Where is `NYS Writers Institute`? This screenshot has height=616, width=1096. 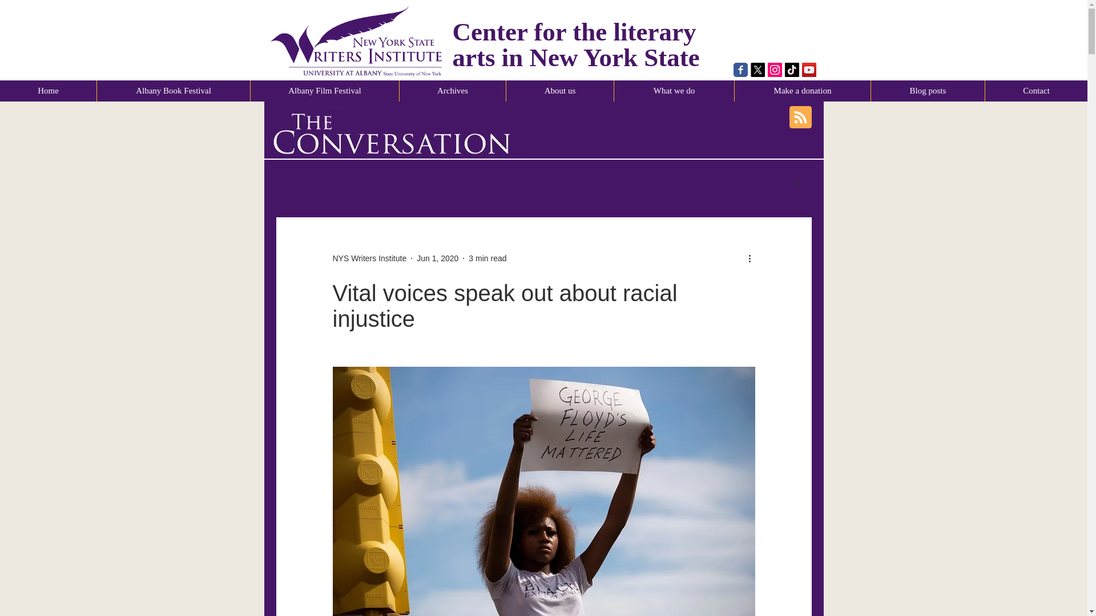 NYS Writers Institute is located at coordinates (369, 258).